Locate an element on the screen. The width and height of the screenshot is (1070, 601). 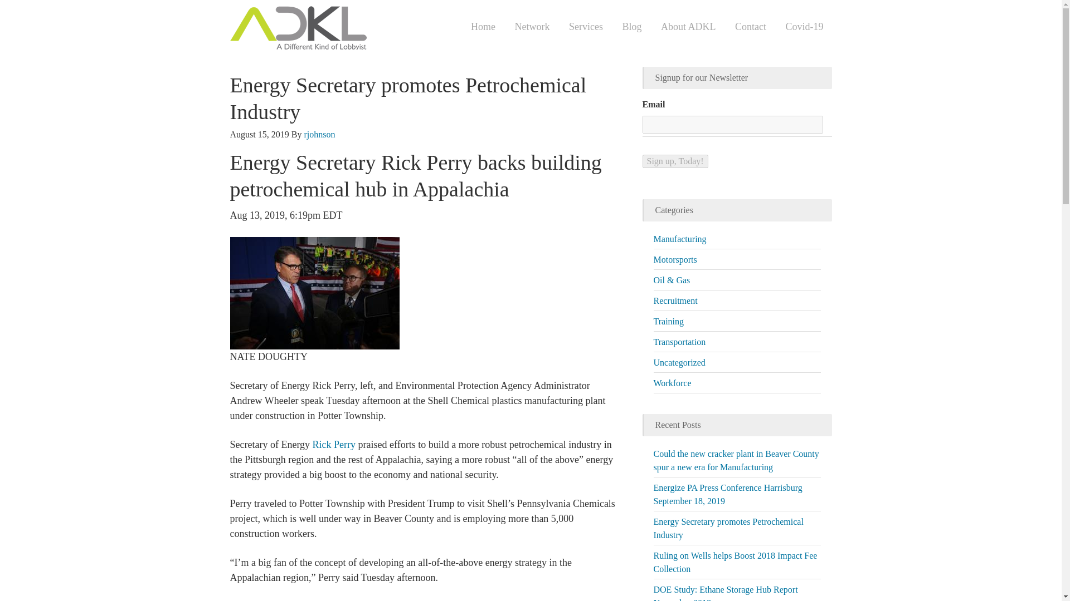
Sign up, Today! is located at coordinates (674, 161).